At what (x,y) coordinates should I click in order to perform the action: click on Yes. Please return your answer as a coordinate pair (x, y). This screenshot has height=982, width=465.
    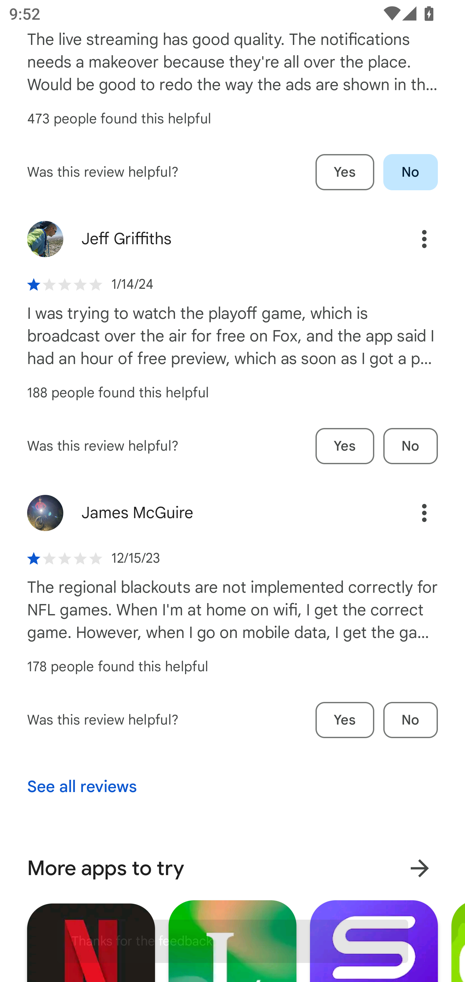
    Looking at the image, I should click on (345, 172).